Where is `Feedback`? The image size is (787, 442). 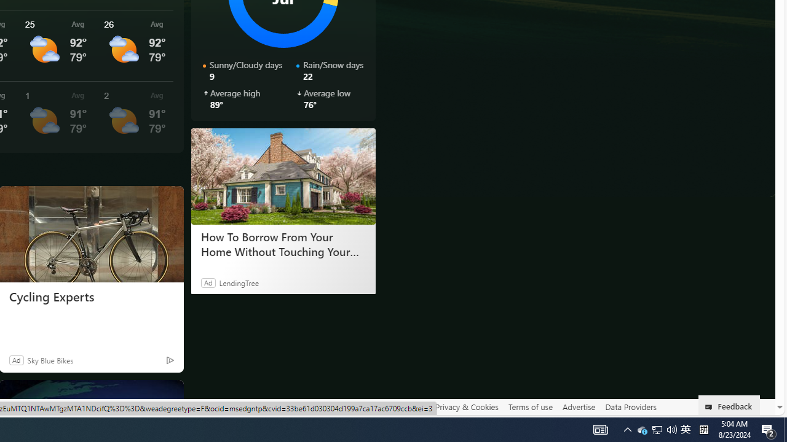
Feedback is located at coordinates (729, 405).